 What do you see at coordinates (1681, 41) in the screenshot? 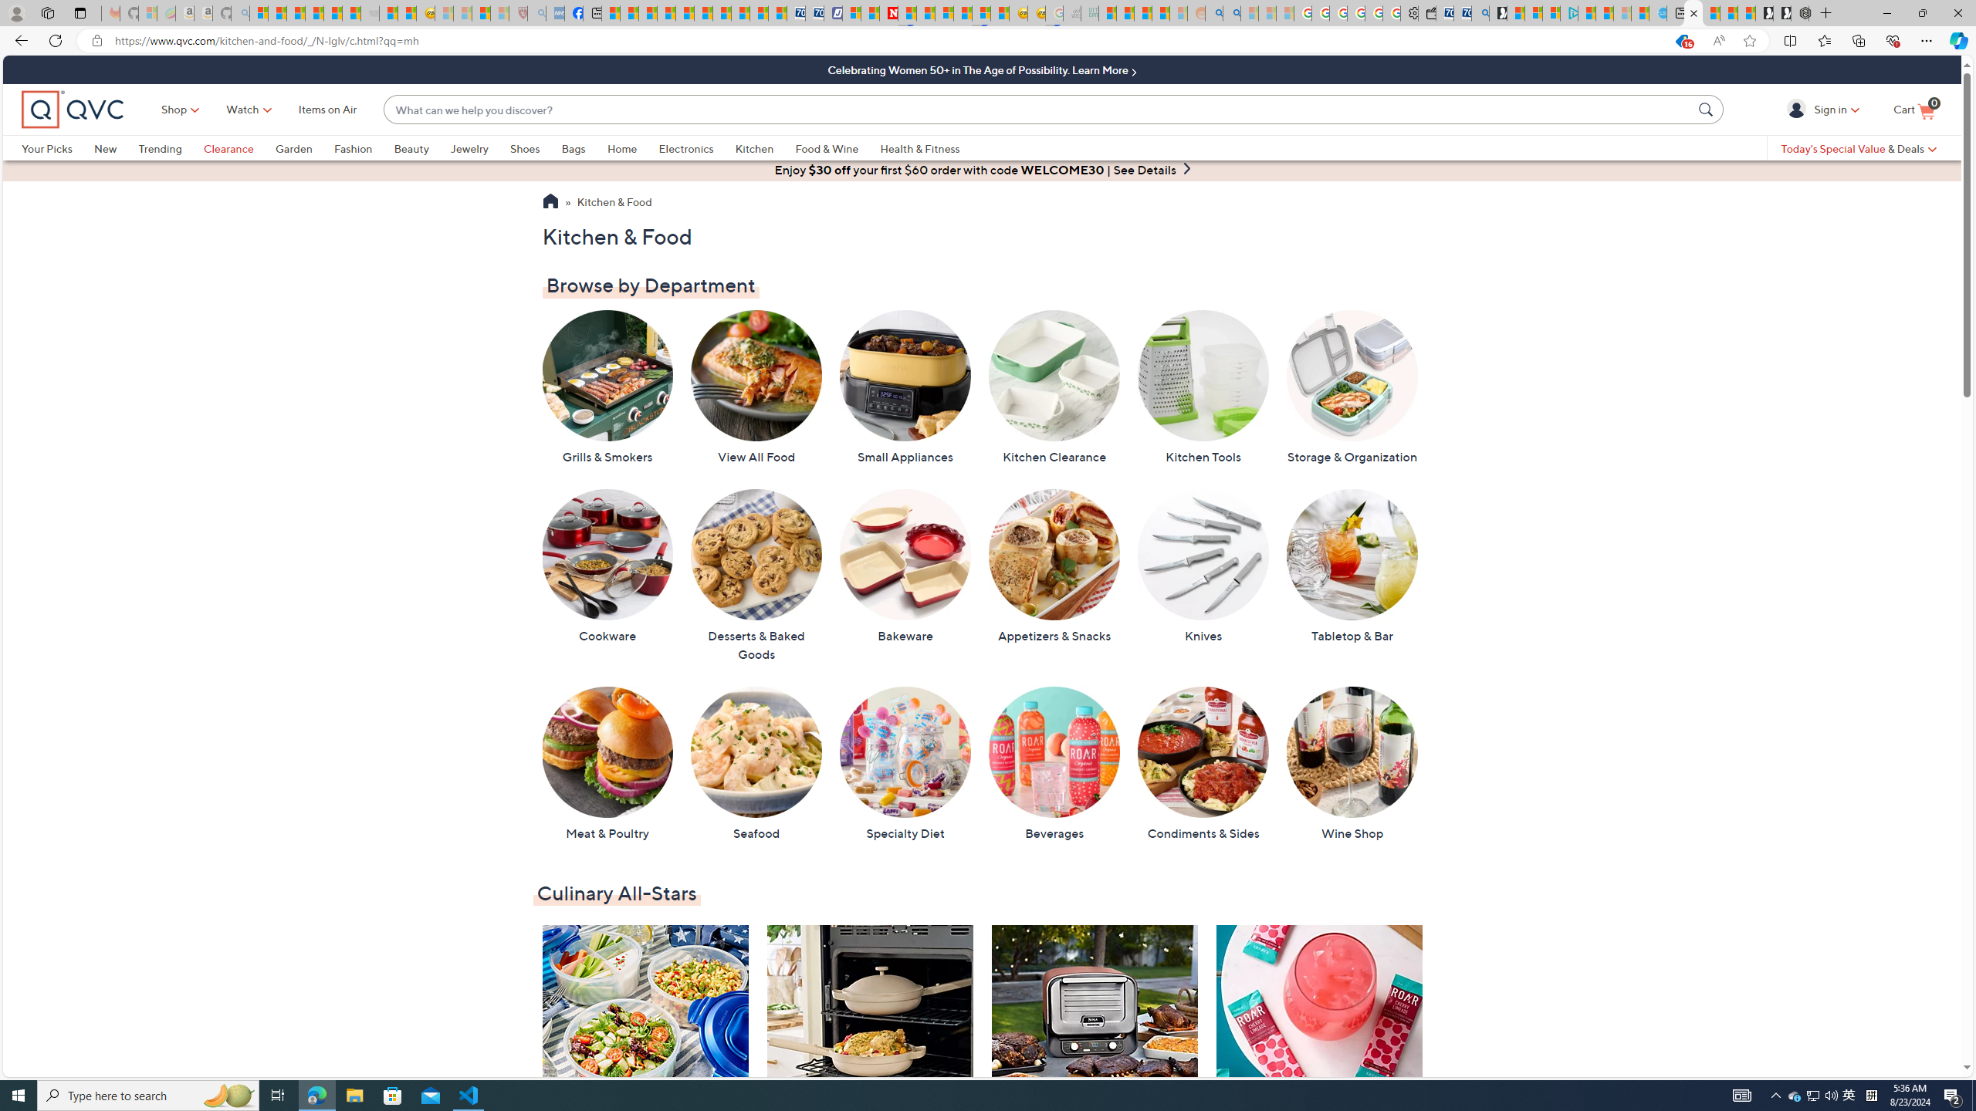
I see `This site has coupons! Shopping in Microsoft Edge, 16` at bounding box center [1681, 41].